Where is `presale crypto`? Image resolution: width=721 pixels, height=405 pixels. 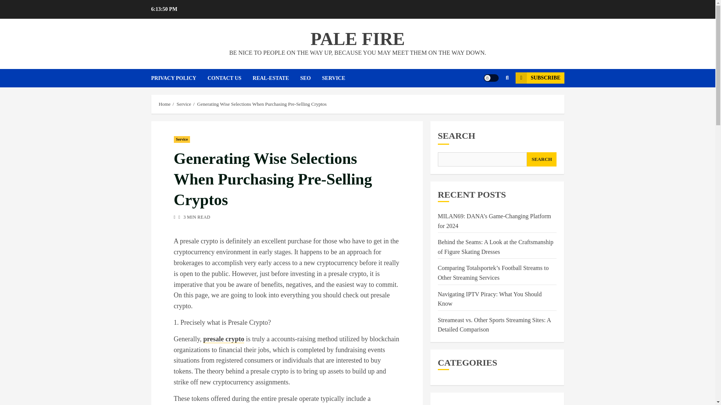 presale crypto is located at coordinates (224, 339).